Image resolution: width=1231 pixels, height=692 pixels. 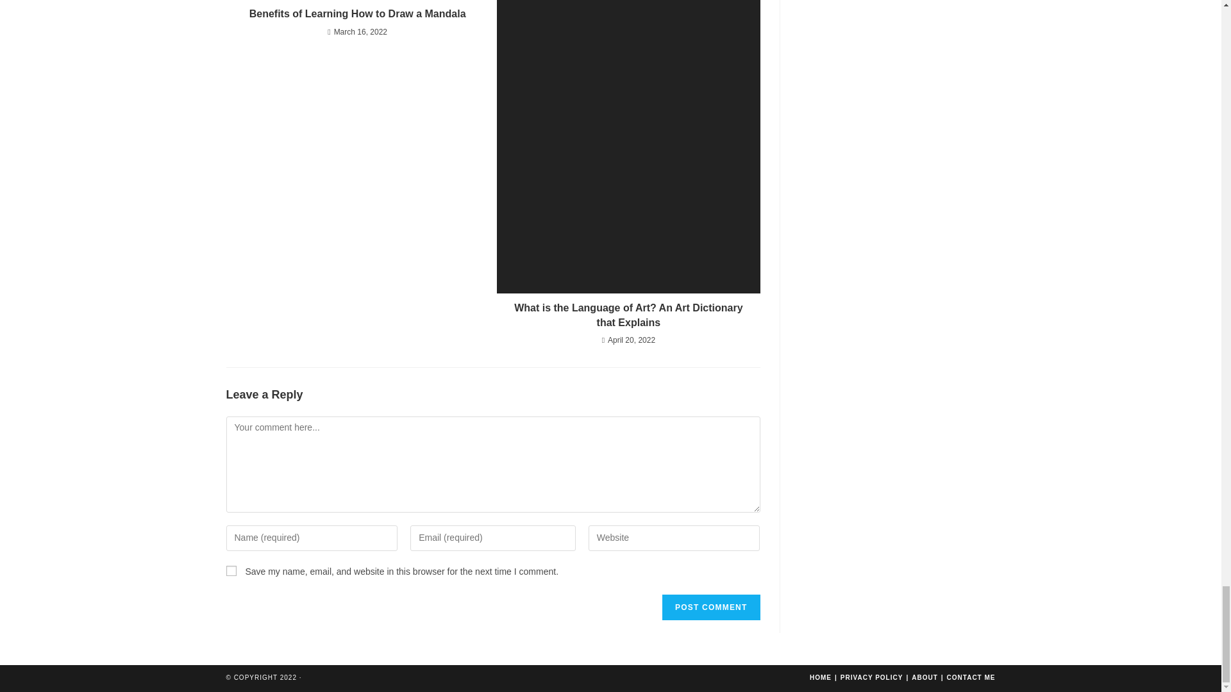 I want to click on CONTACT ME, so click(x=971, y=677).